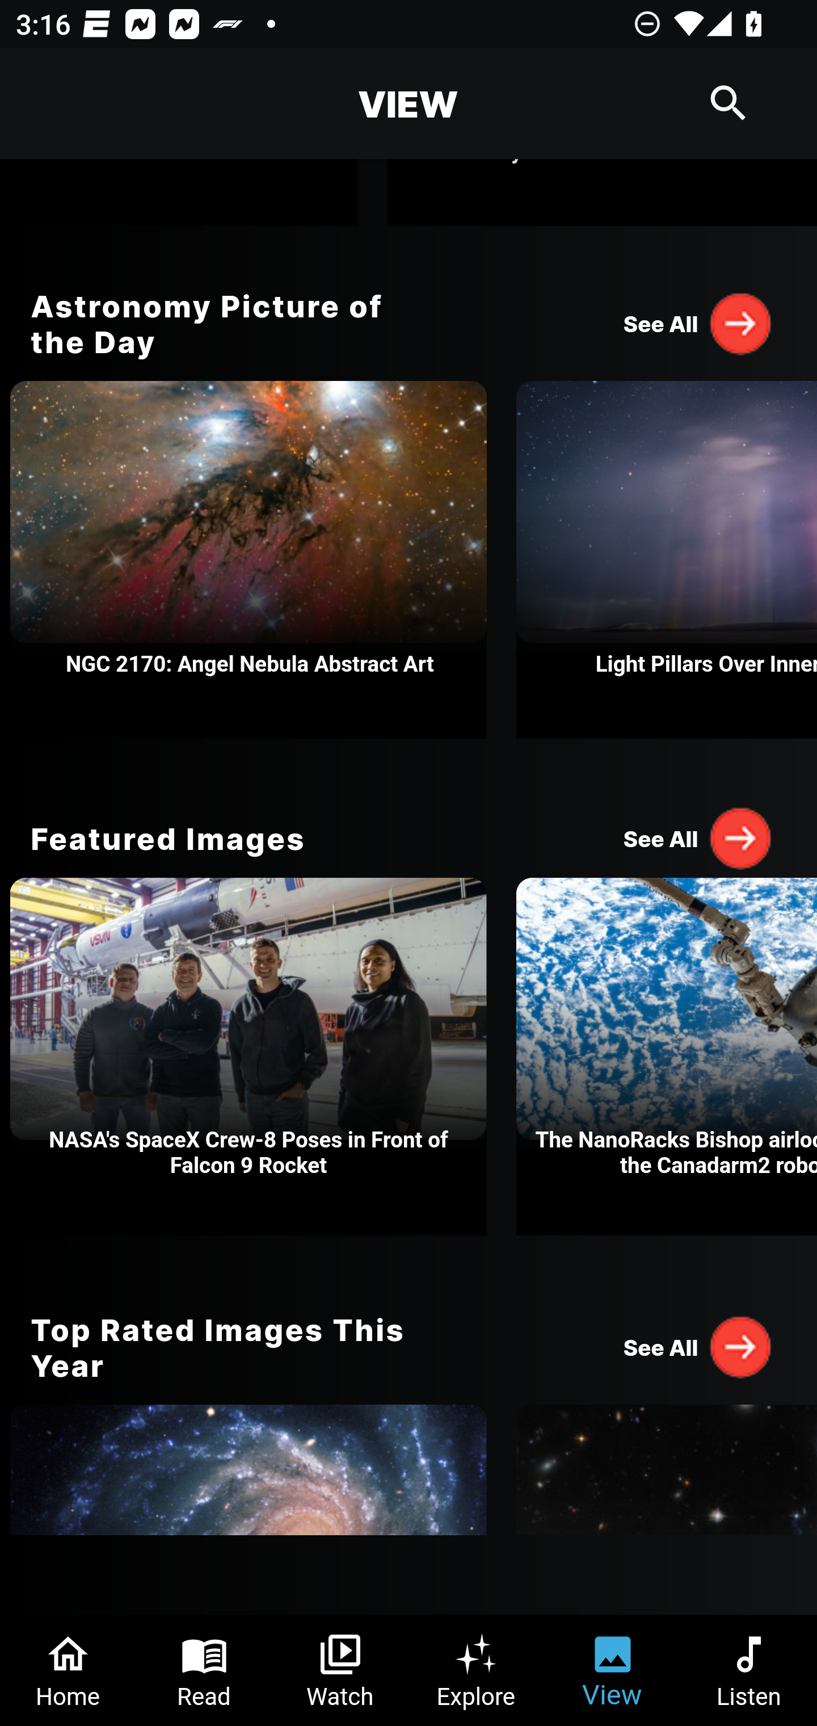  What do you see at coordinates (340, 1670) in the screenshot?
I see `Watch
Tab 3 of 6` at bounding box center [340, 1670].